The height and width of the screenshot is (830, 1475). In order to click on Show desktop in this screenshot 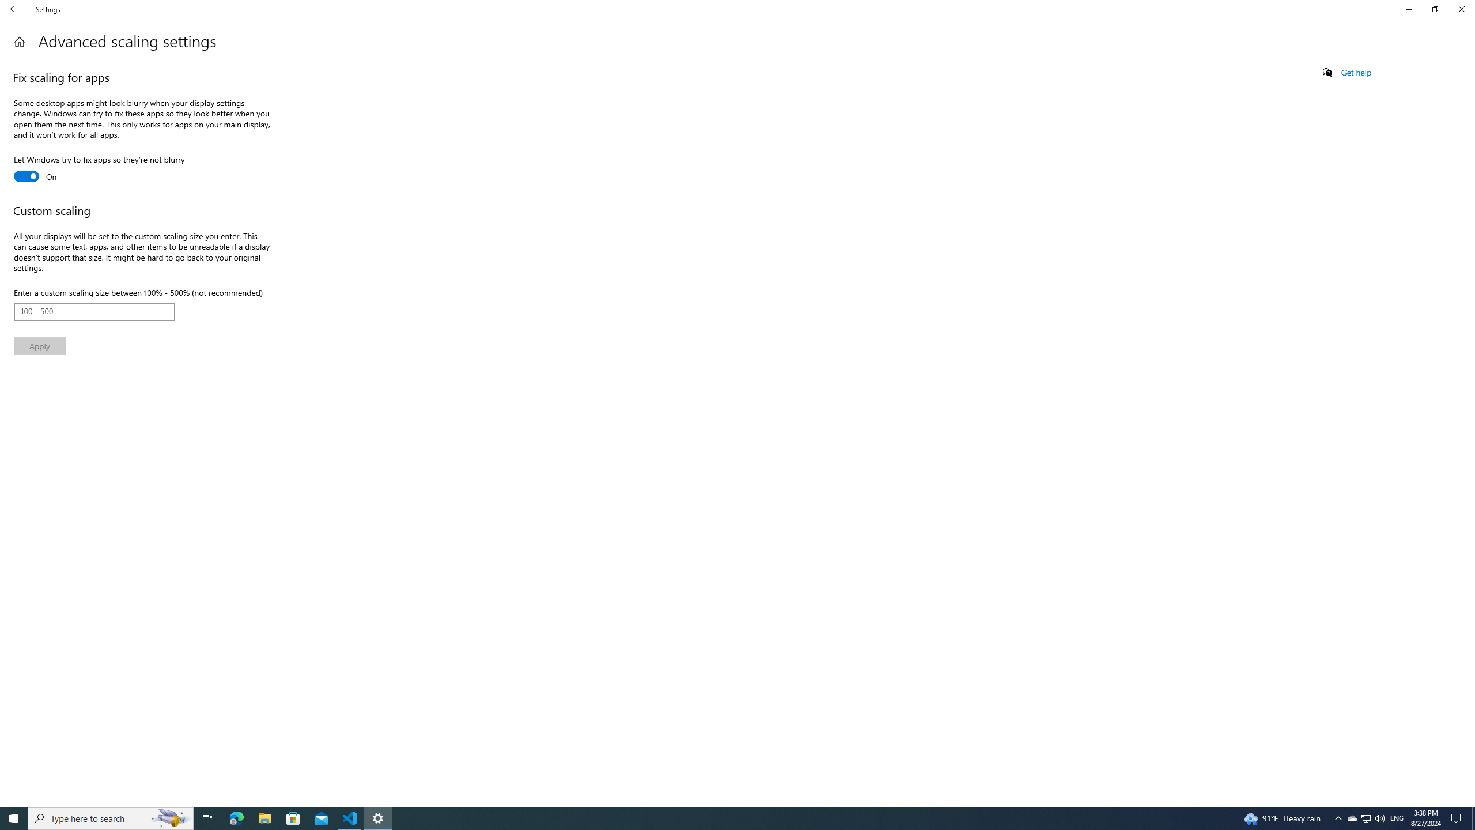, I will do `click(1473, 818)`.